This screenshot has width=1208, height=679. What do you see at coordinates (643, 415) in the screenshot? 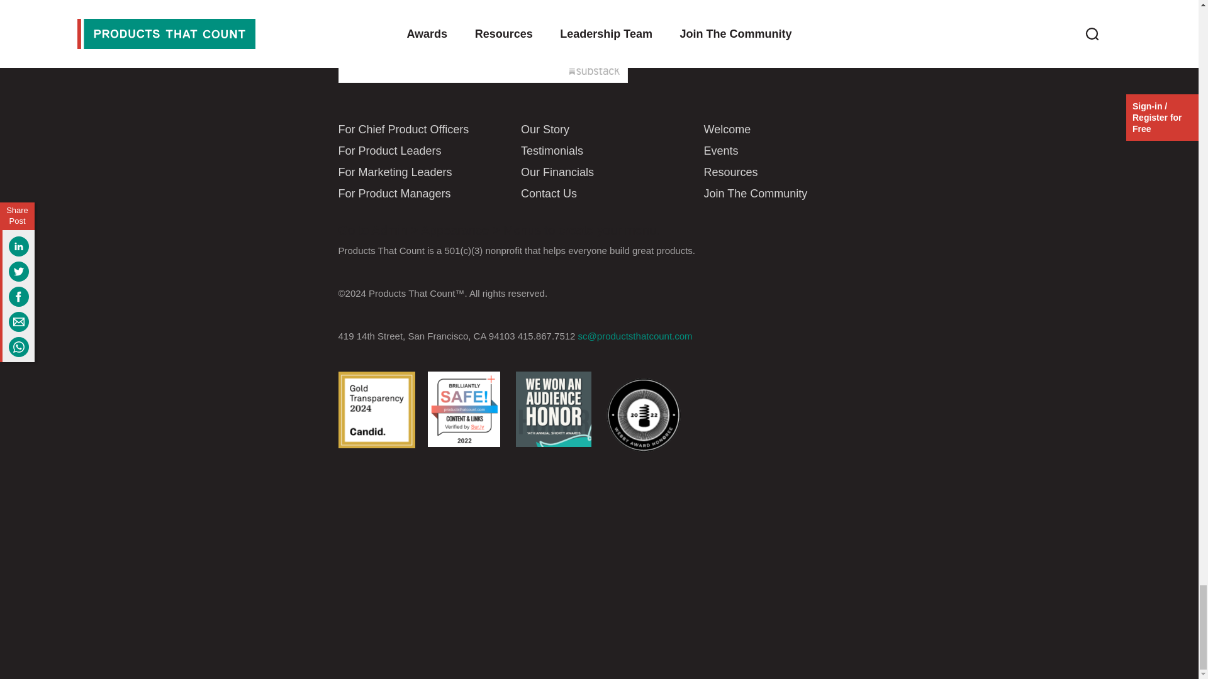
I see `Site Badges bw webby honoree` at bounding box center [643, 415].